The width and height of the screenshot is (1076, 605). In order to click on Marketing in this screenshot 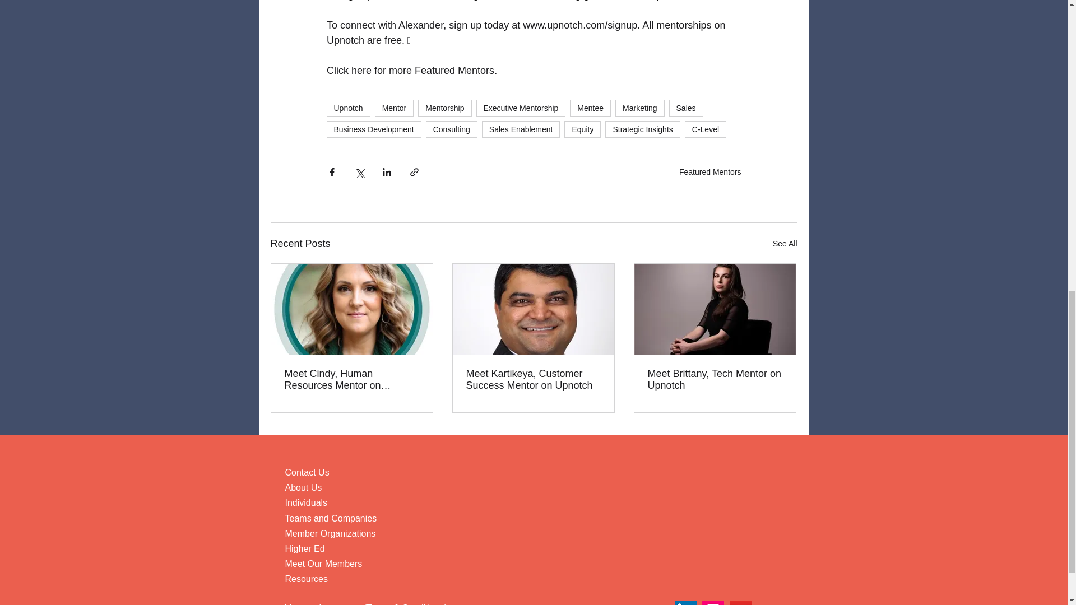, I will do `click(639, 108)`.